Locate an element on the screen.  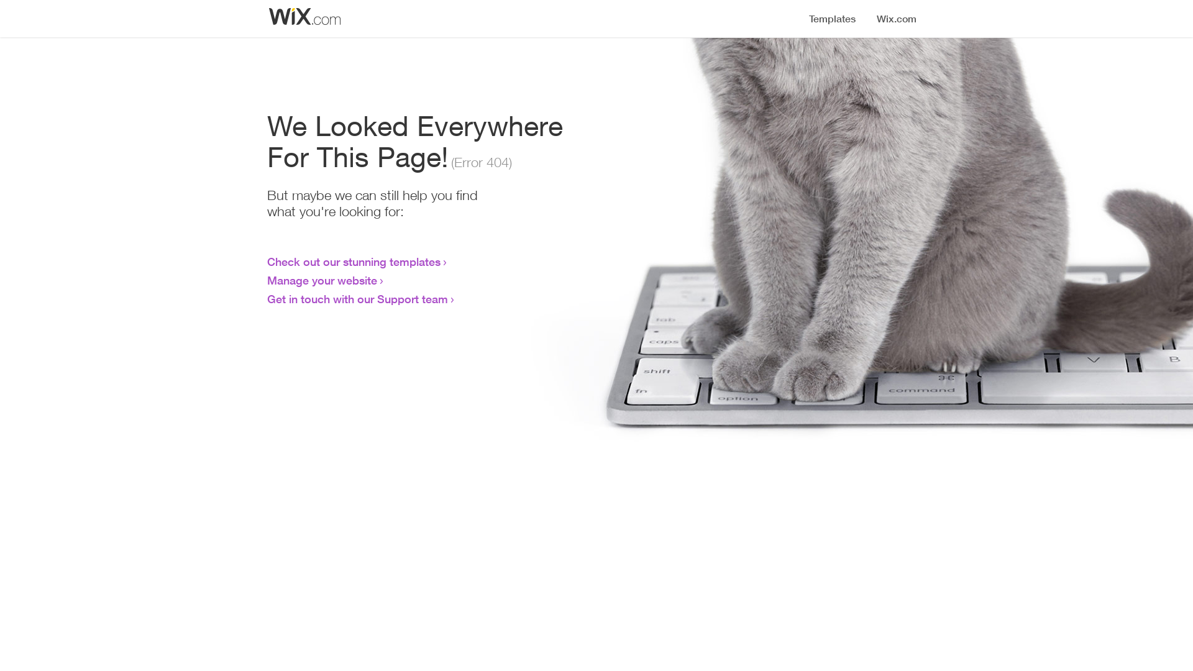
Check out our stunning templates is located at coordinates (354, 262).